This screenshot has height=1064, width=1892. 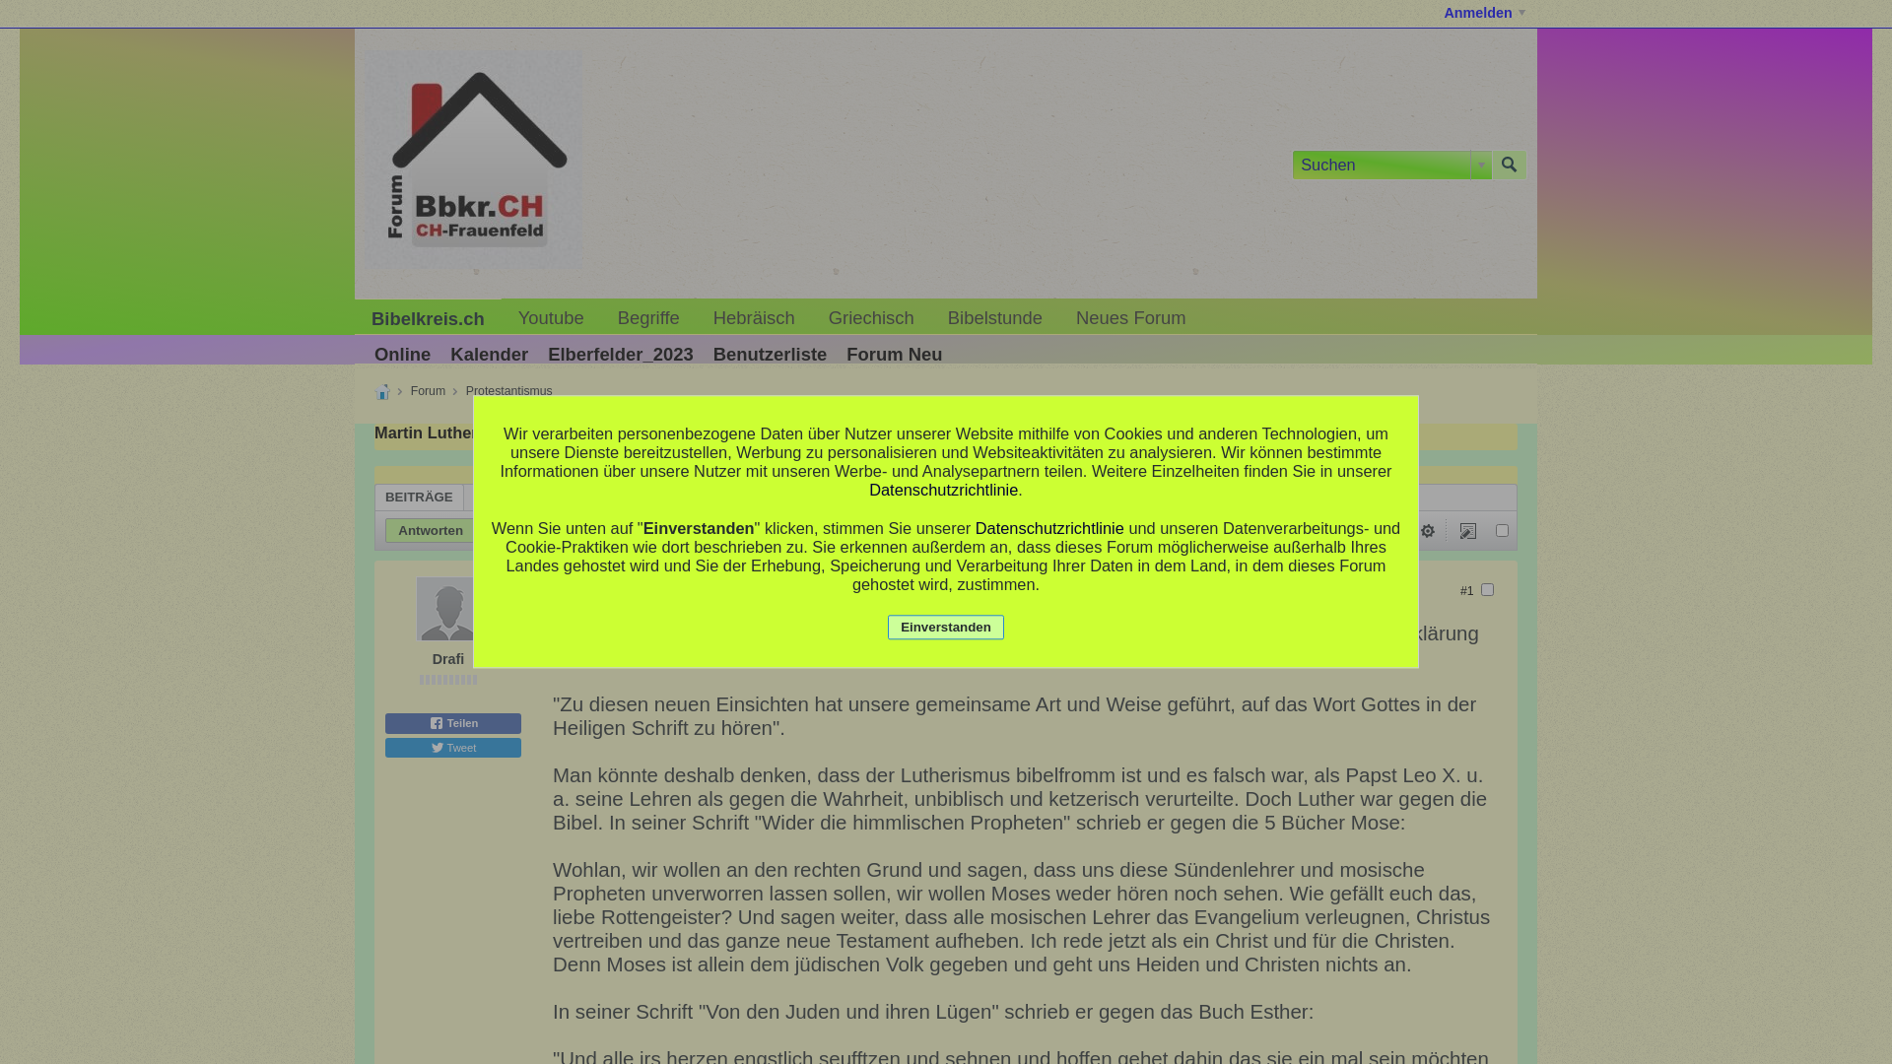 What do you see at coordinates (1510, 166) in the screenshot?
I see `Suchen` at bounding box center [1510, 166].